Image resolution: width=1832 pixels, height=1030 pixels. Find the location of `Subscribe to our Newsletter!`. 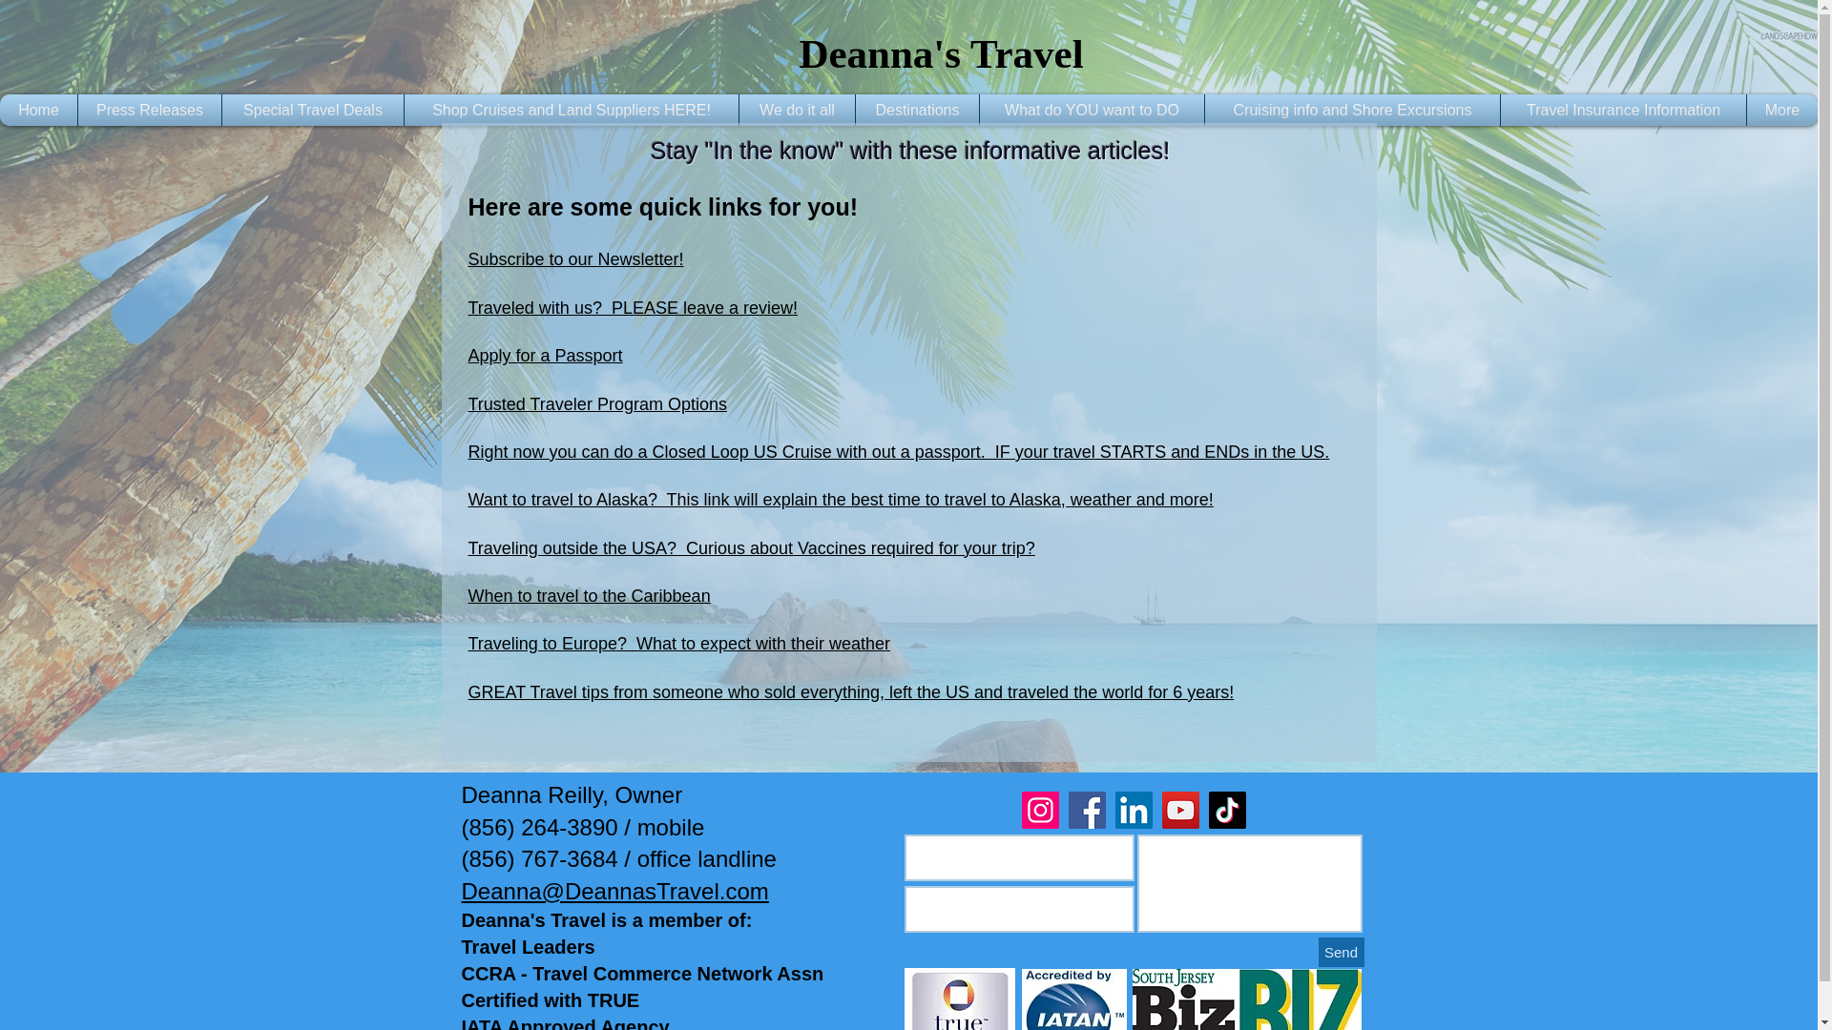

Subscribe to our Newsletter! is located at coordinates (574, 259).